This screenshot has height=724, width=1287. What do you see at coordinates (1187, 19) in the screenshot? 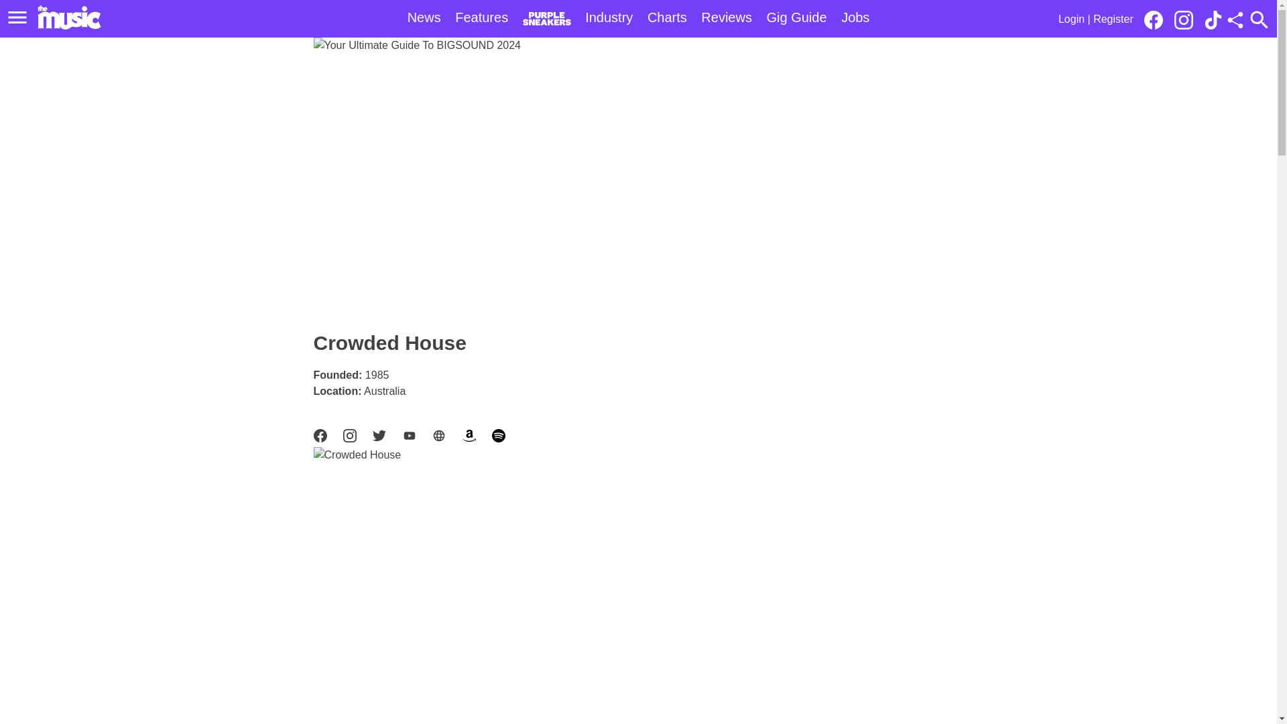
I see `Link to our Instagram` at bounding box center [1187, 19].